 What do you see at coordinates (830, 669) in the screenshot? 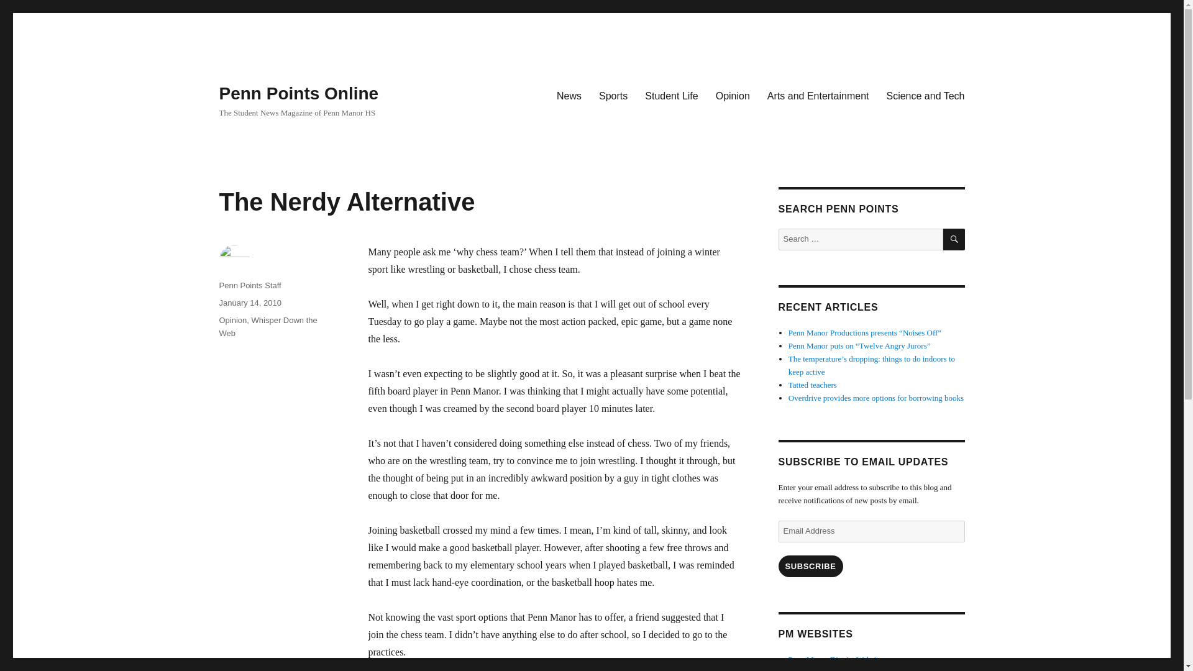
I see `Penn Manor High School` at bounding box center [830, 669].